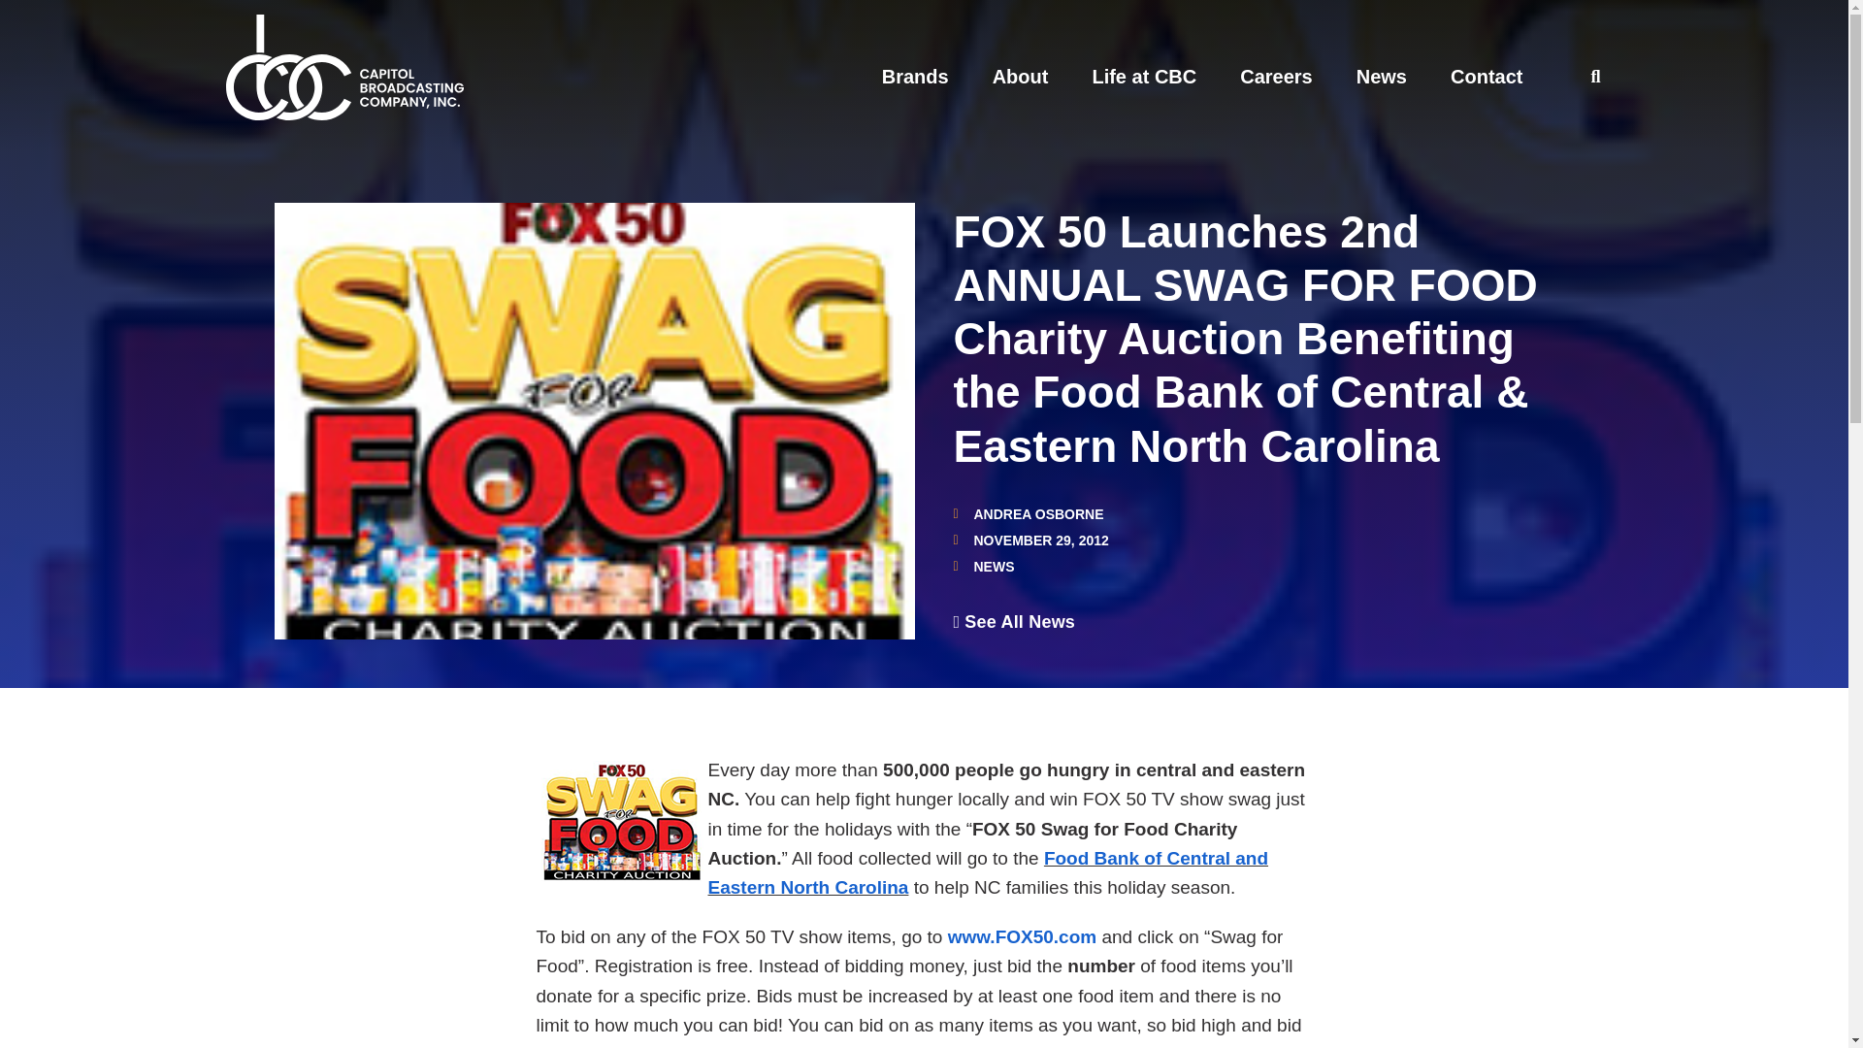  I want to click on ANDREA OSBORNE, so click(1027, 513).